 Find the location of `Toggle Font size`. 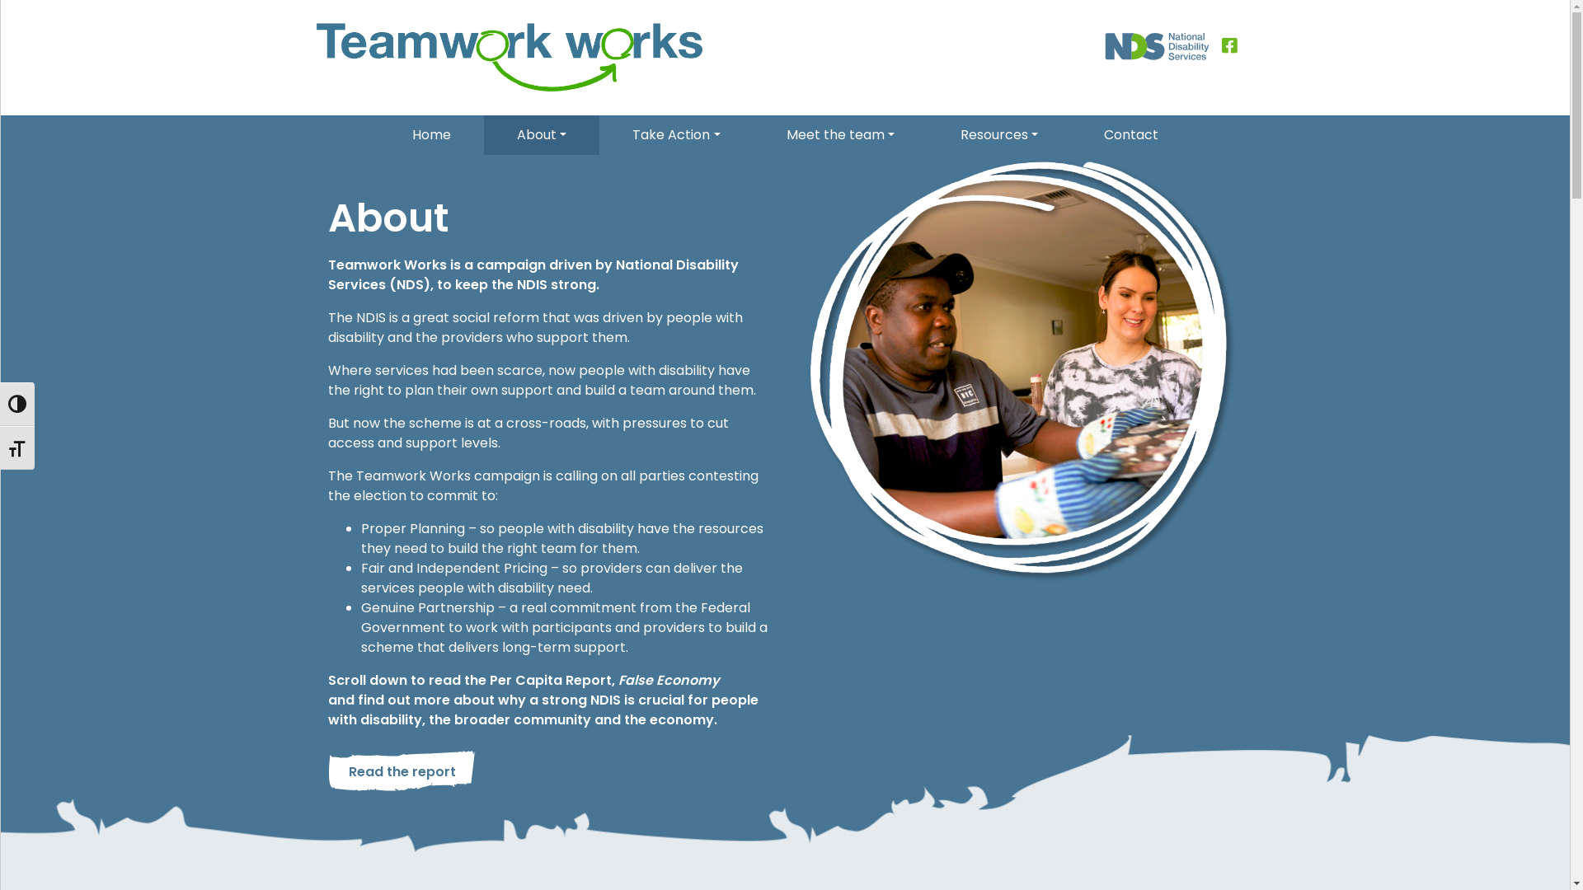

Toggle Font size is located at coordinates (17, 448).